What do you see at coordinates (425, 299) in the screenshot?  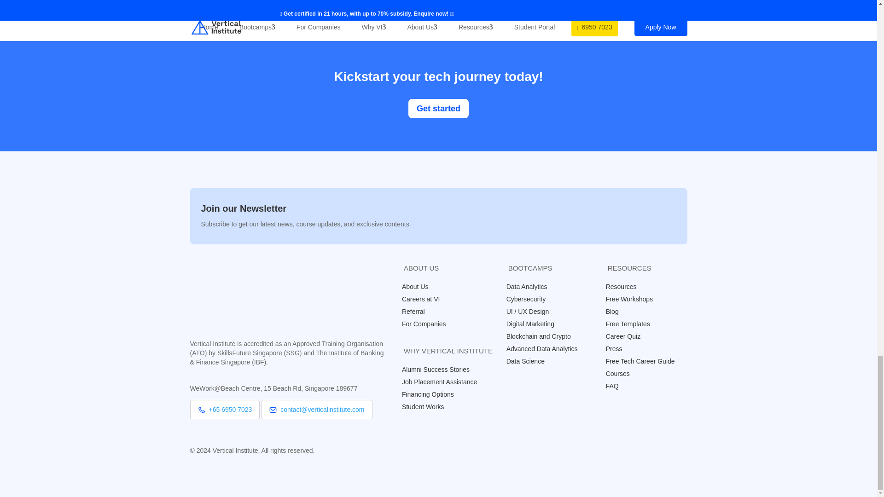 I see `Careers at VI` at bounding box center [425, 299].